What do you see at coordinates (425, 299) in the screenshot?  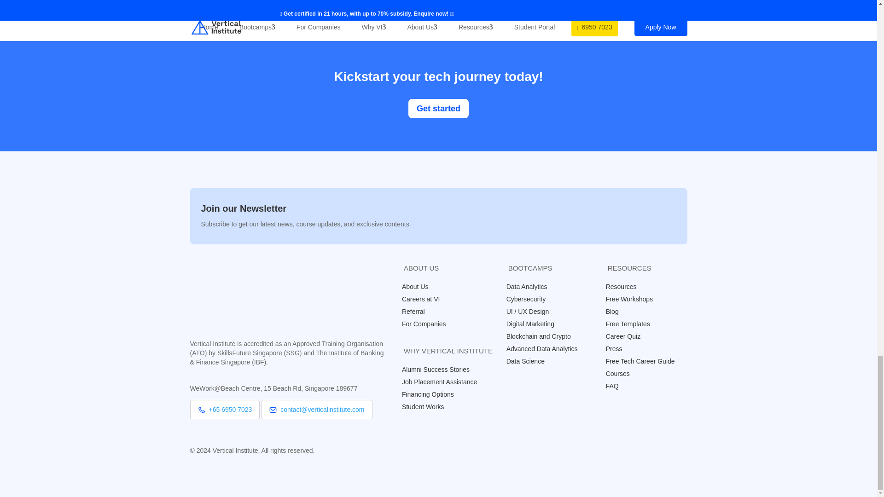 I see `Careers at VI` at bounding box center [425, 299].